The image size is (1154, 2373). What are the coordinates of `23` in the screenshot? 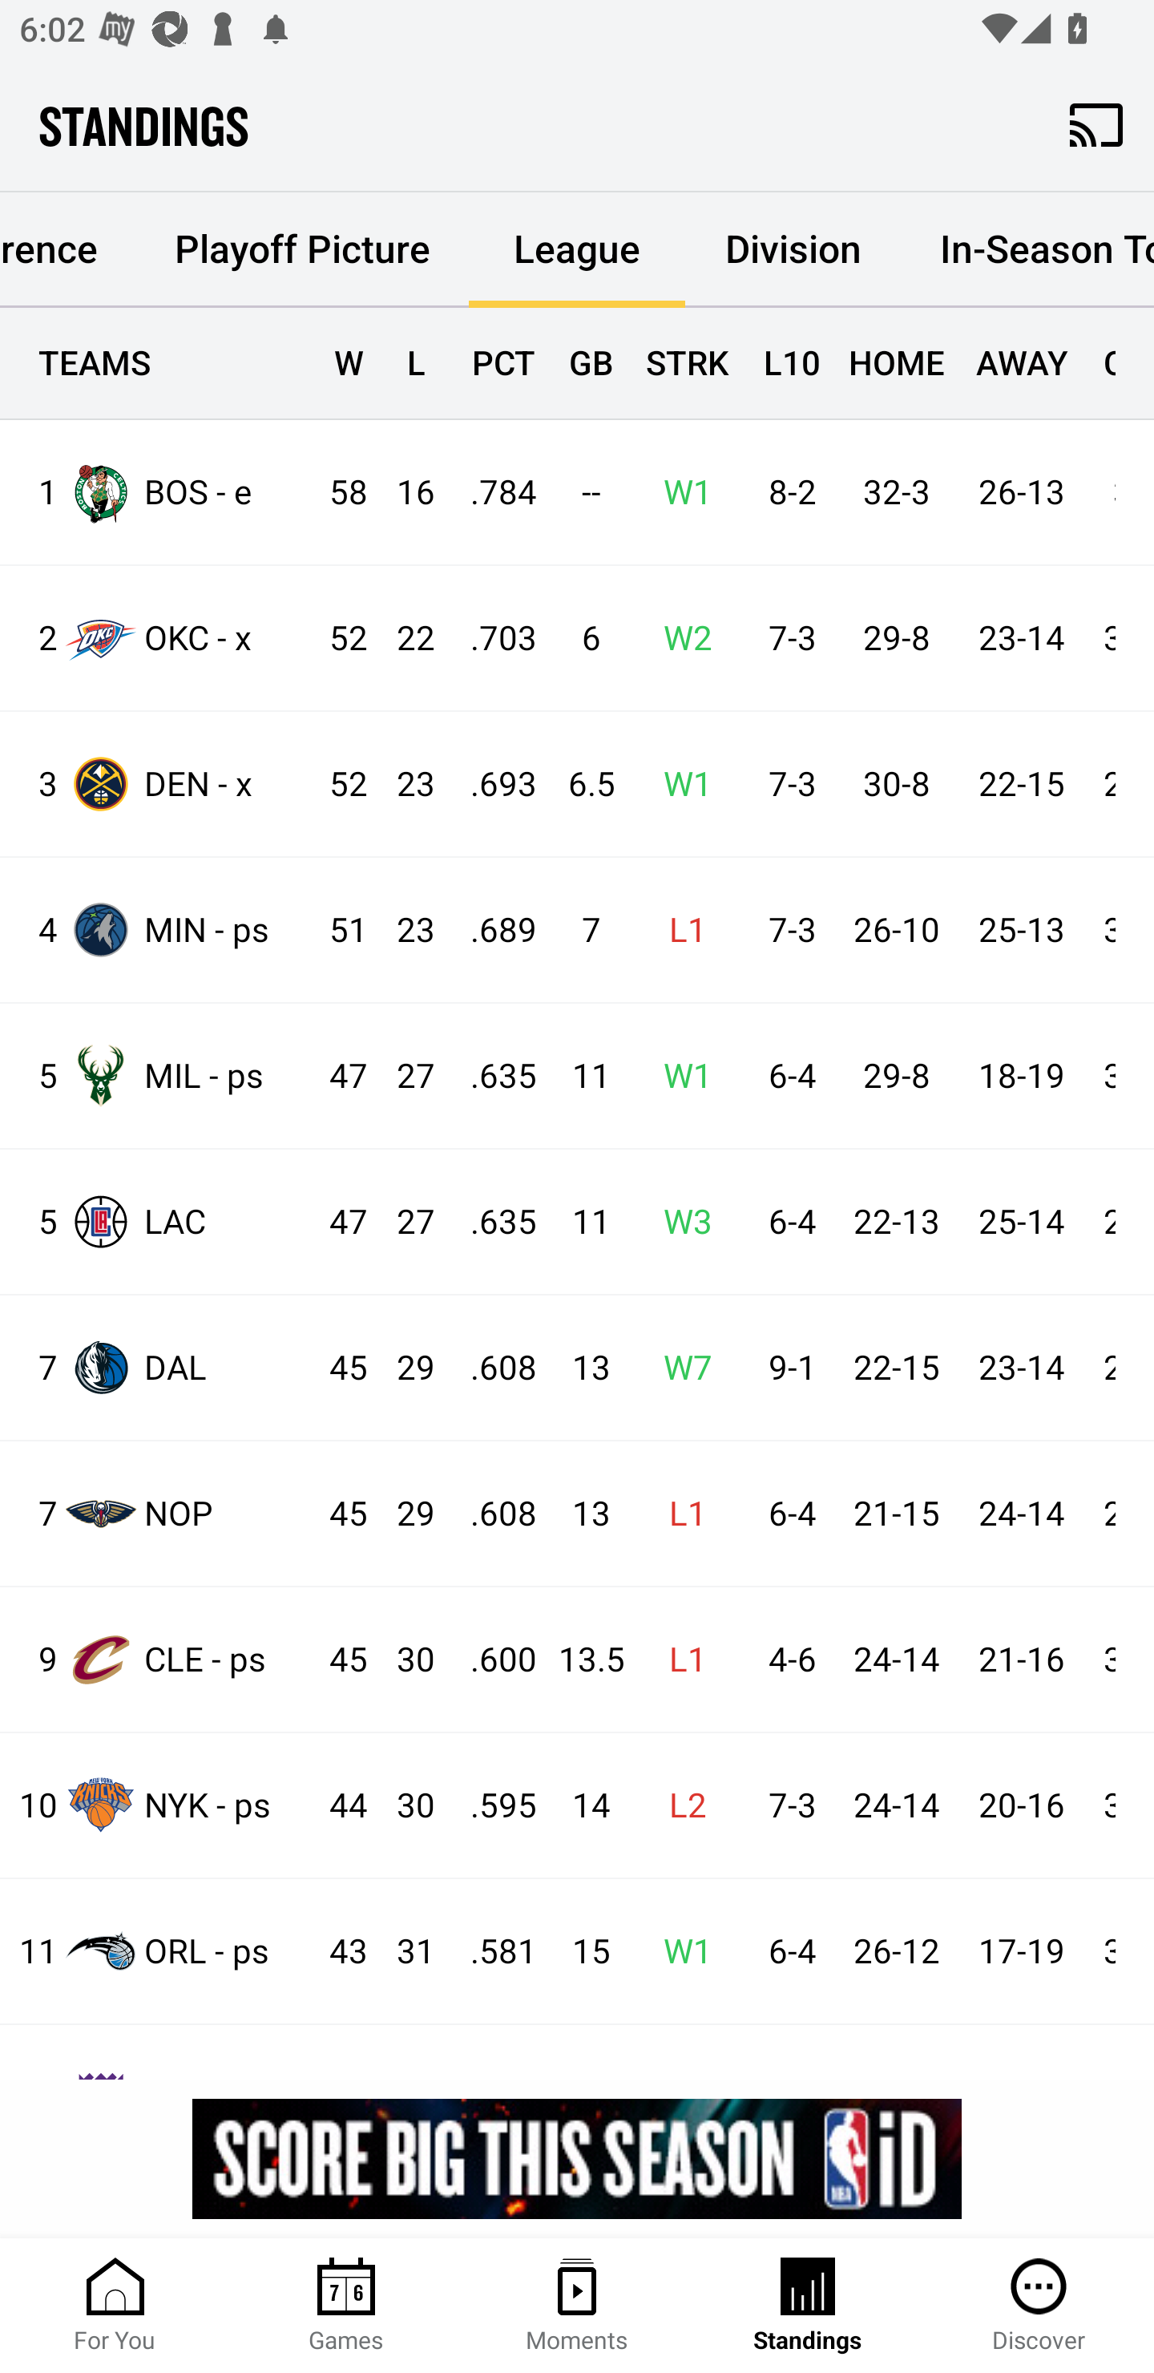 It's located at (402, 784).